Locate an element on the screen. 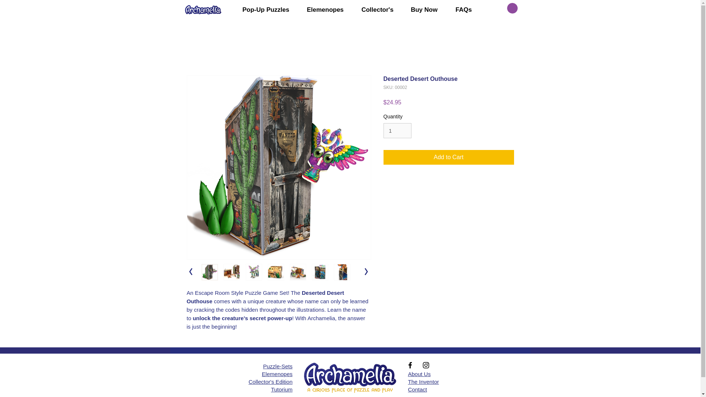 The height and width of the screenshot is (397, 706). The Inventor is located at coordinates (424, 382).